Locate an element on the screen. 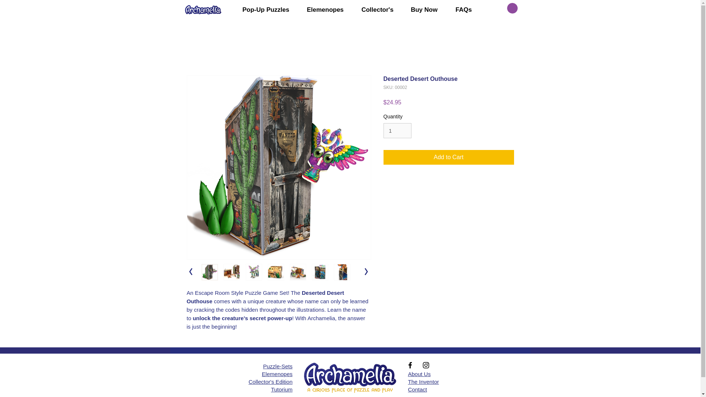 The height and width of the screenshot is (397, 706). The Inventor is located at coordinates (424, 382).